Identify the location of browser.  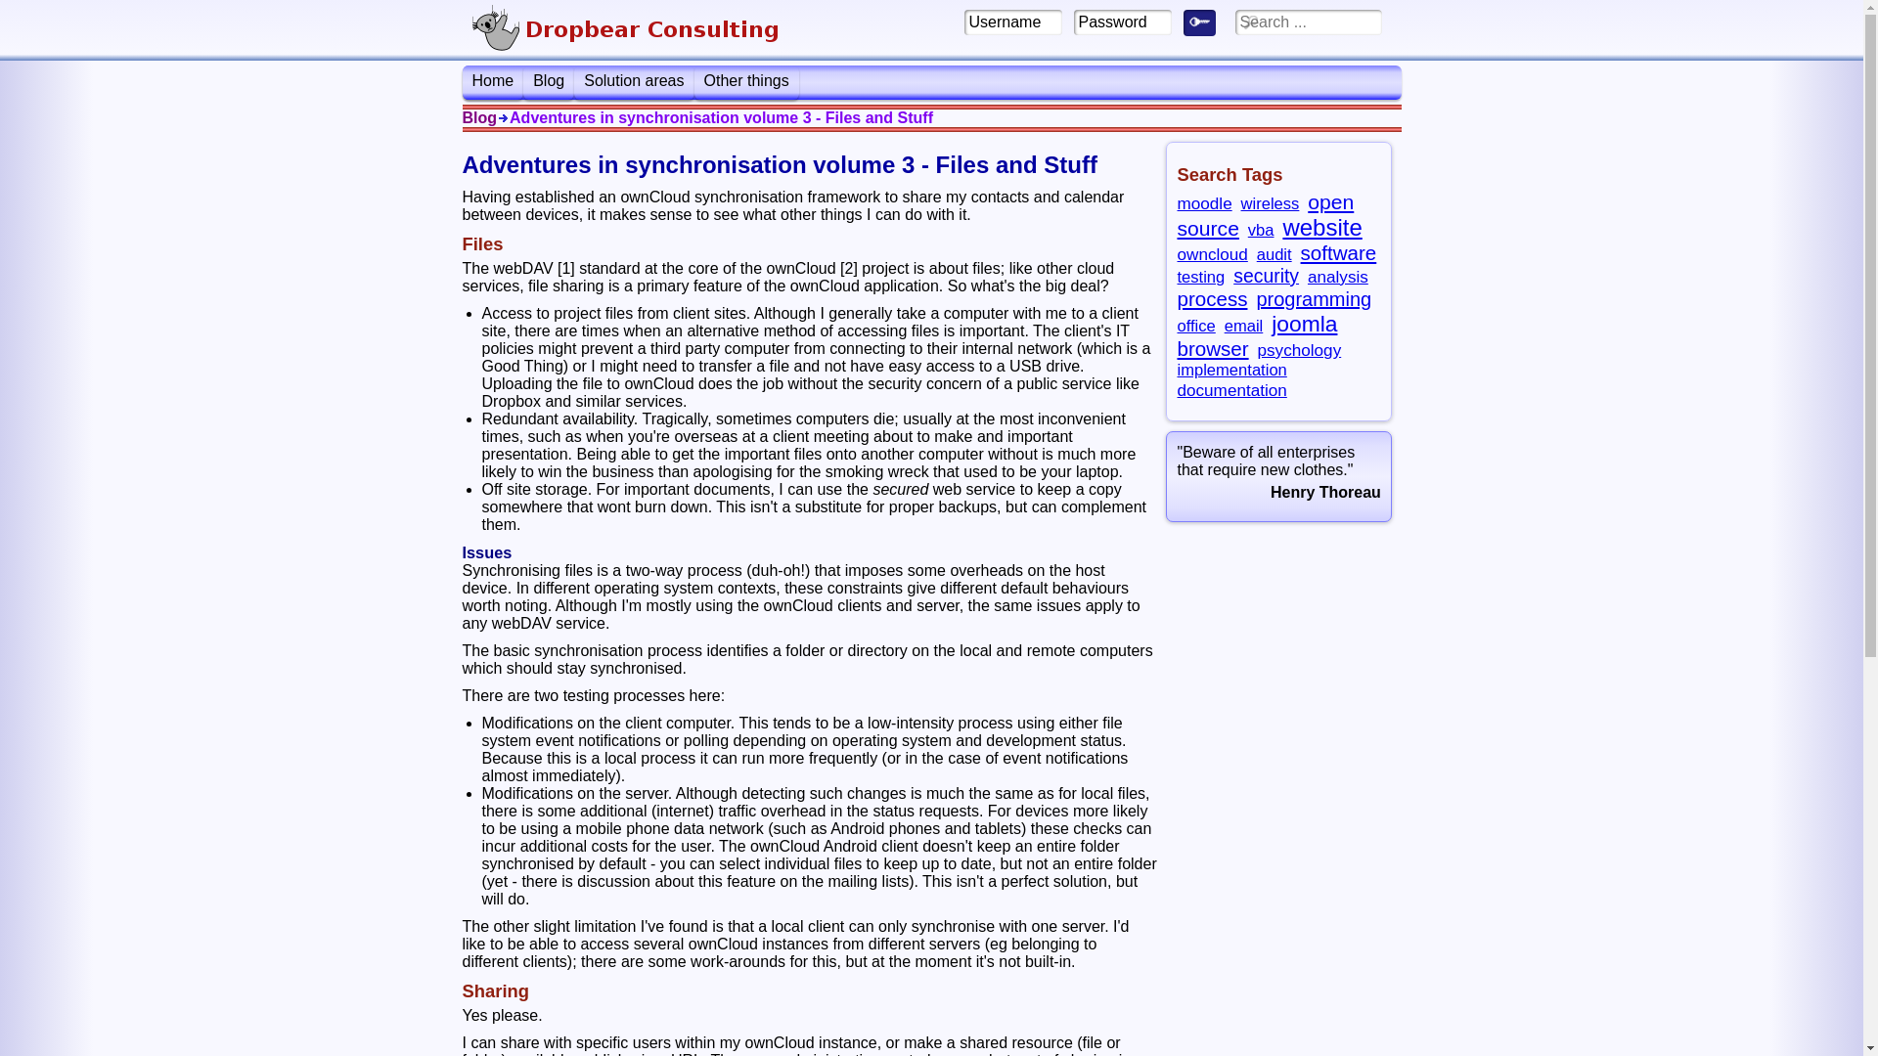
(1213, 348).